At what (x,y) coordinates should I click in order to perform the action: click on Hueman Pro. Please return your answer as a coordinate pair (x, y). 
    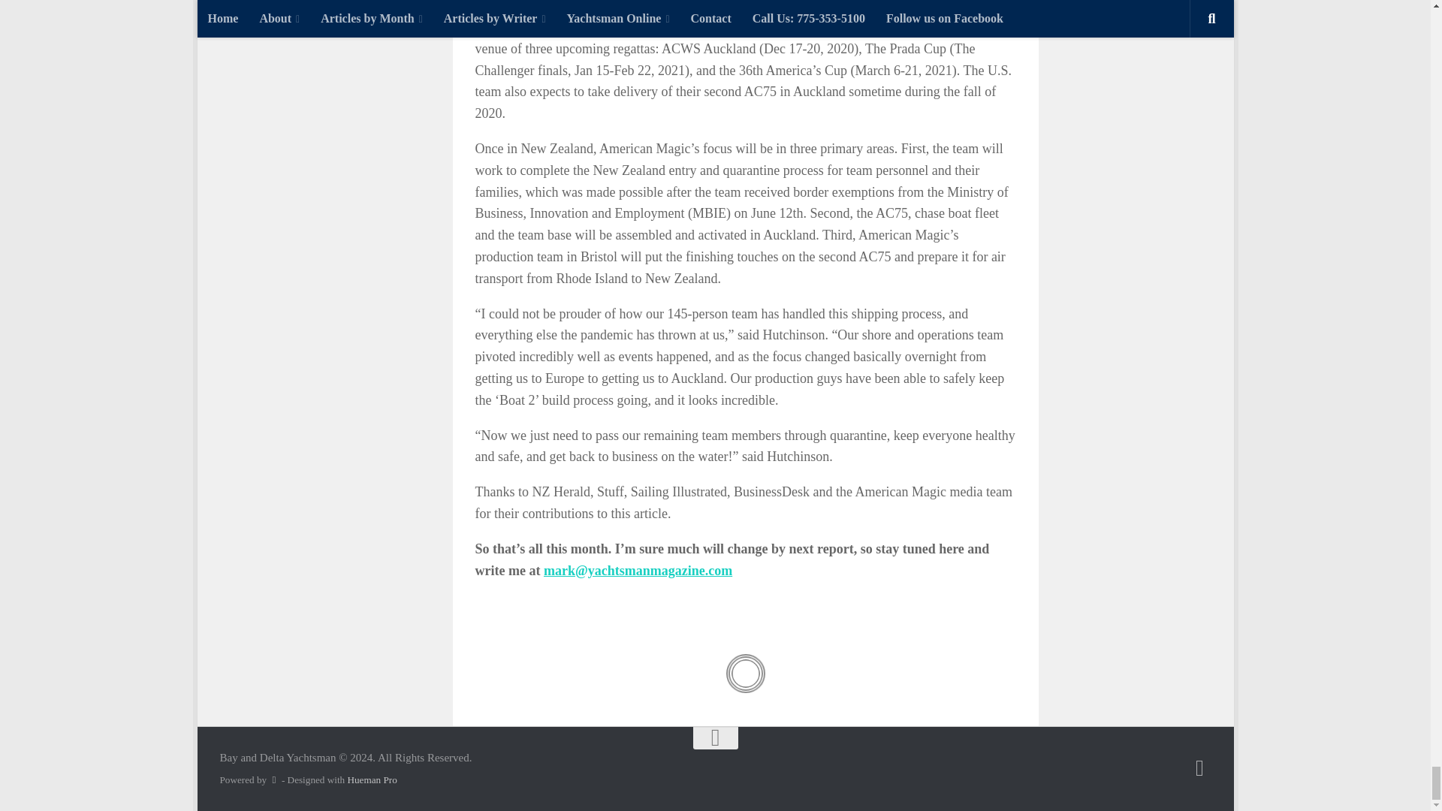
    Looking at the image, I should click on (372, 779).